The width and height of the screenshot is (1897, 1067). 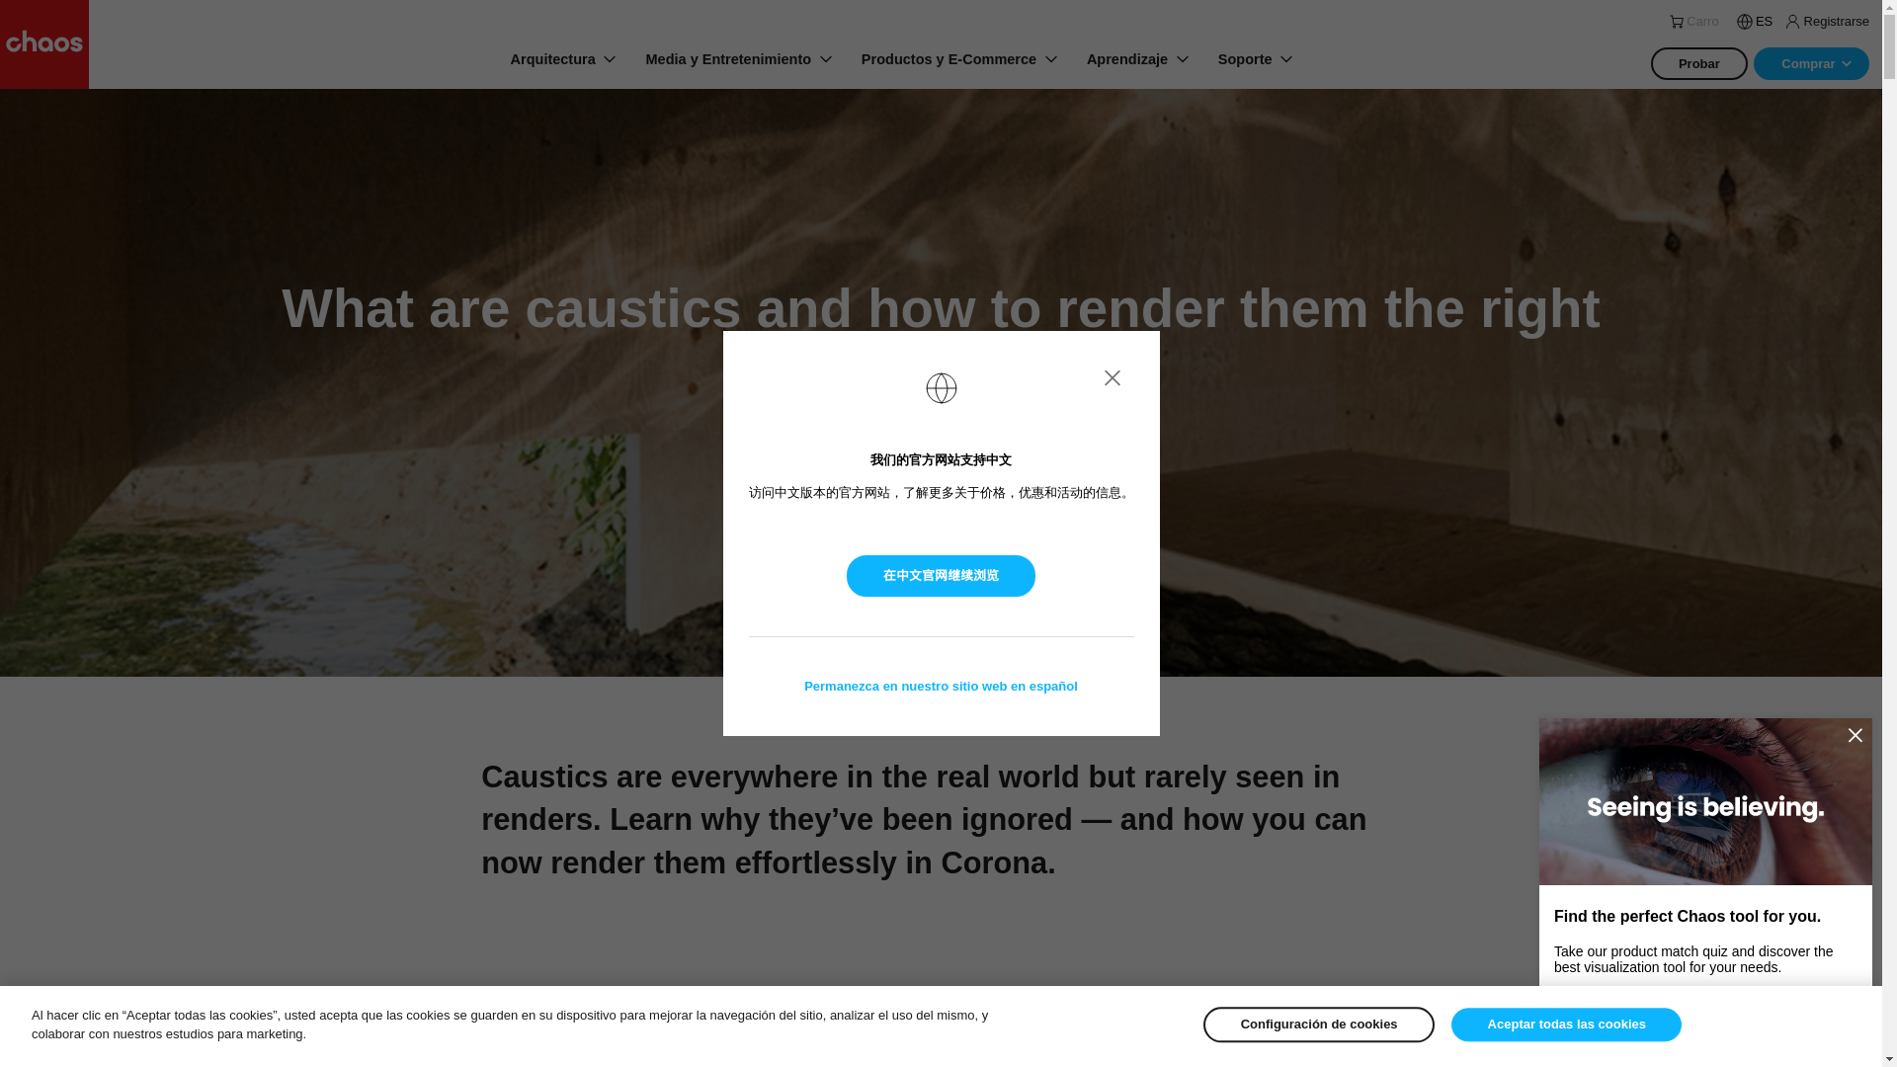 What do you see at coordinates (1824, 21) in the screenshot?
I see `Registrarse` at bounding box center [1824, 21].